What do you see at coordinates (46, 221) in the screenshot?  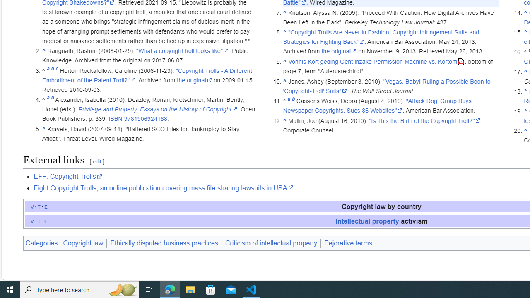 I see `e` at bounding box center [46, 221].